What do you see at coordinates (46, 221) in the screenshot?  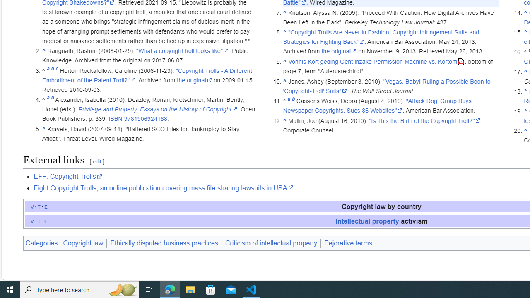 I see `e` at bounding box center [46, 221].